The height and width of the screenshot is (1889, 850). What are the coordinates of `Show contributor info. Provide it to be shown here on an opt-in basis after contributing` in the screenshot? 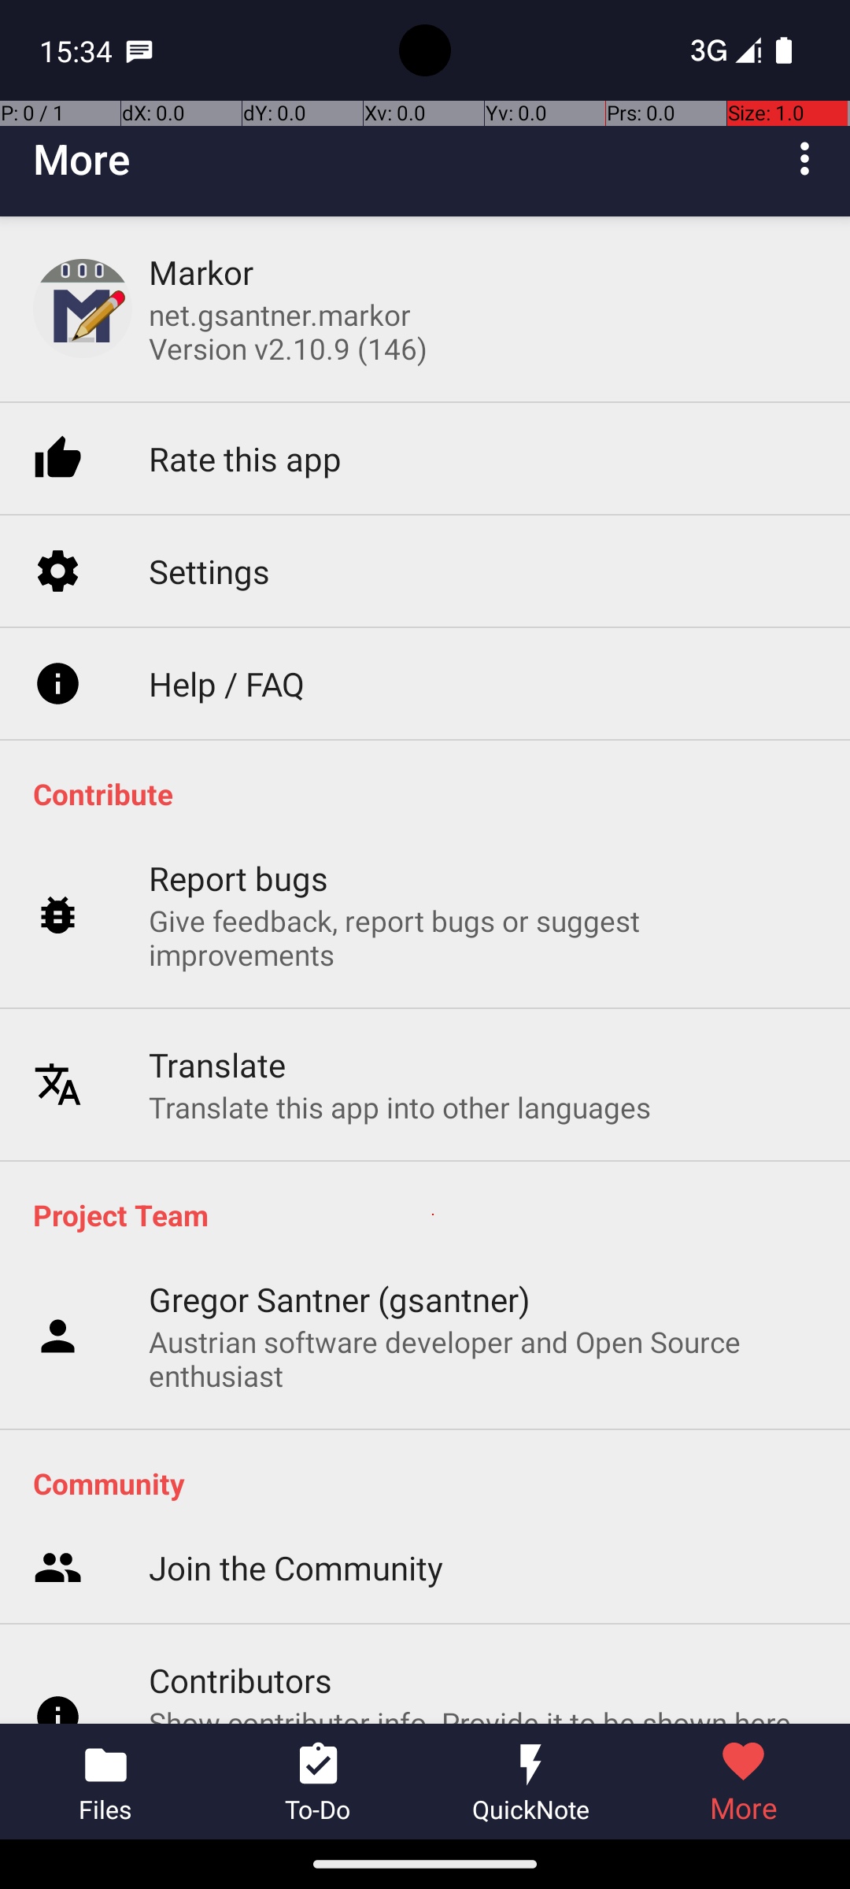 It's located at (483, 1470).